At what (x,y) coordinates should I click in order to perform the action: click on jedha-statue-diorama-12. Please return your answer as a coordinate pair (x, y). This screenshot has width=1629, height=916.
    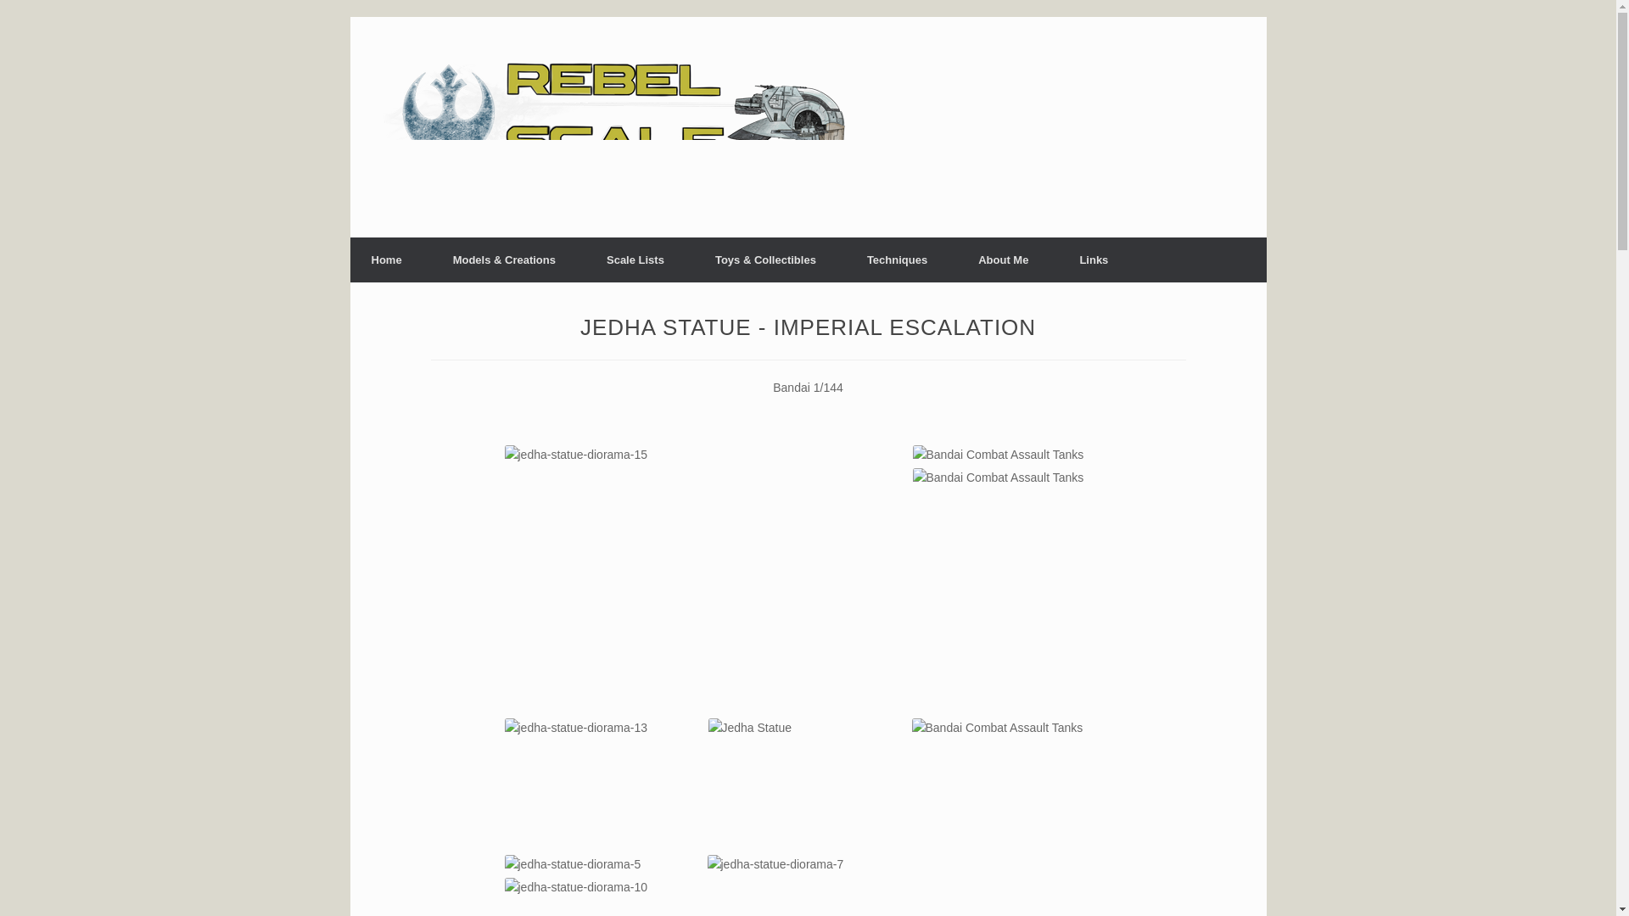
    Looking at the image, I should click on (996, 728).